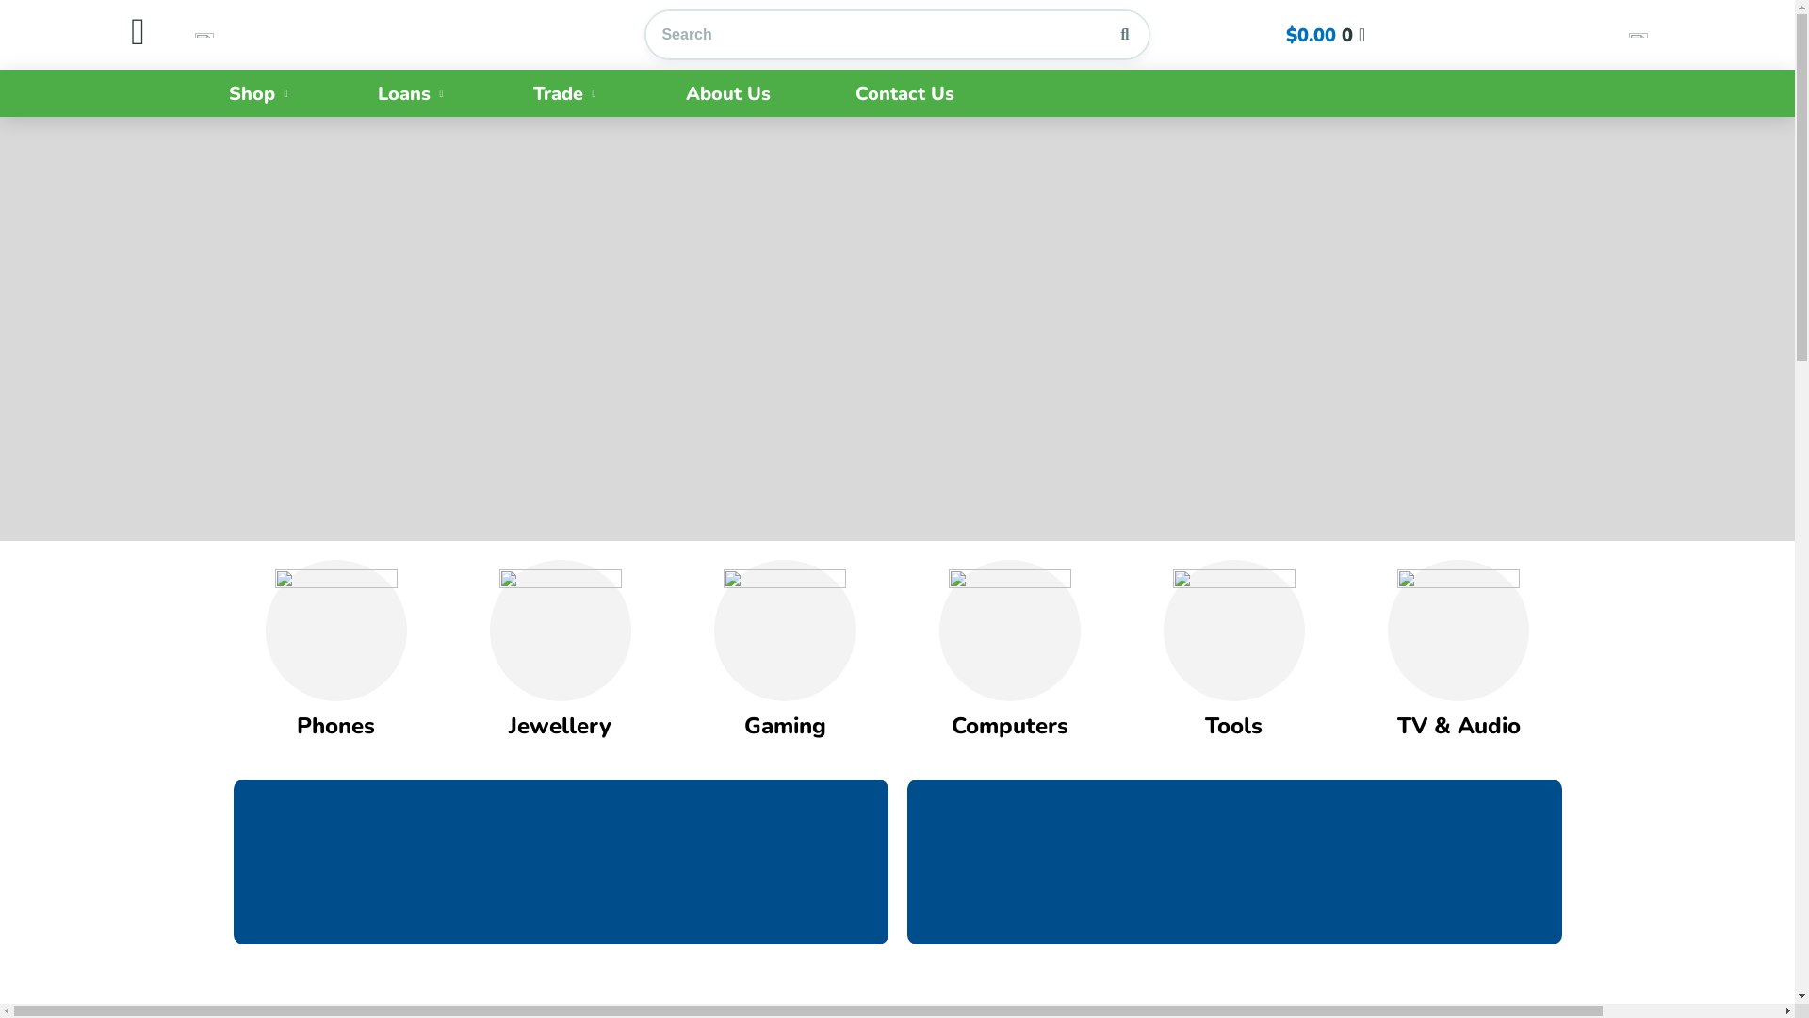  Describe the element at coordinates (728, 94) in the screenshot. I see `About Us` at that location.